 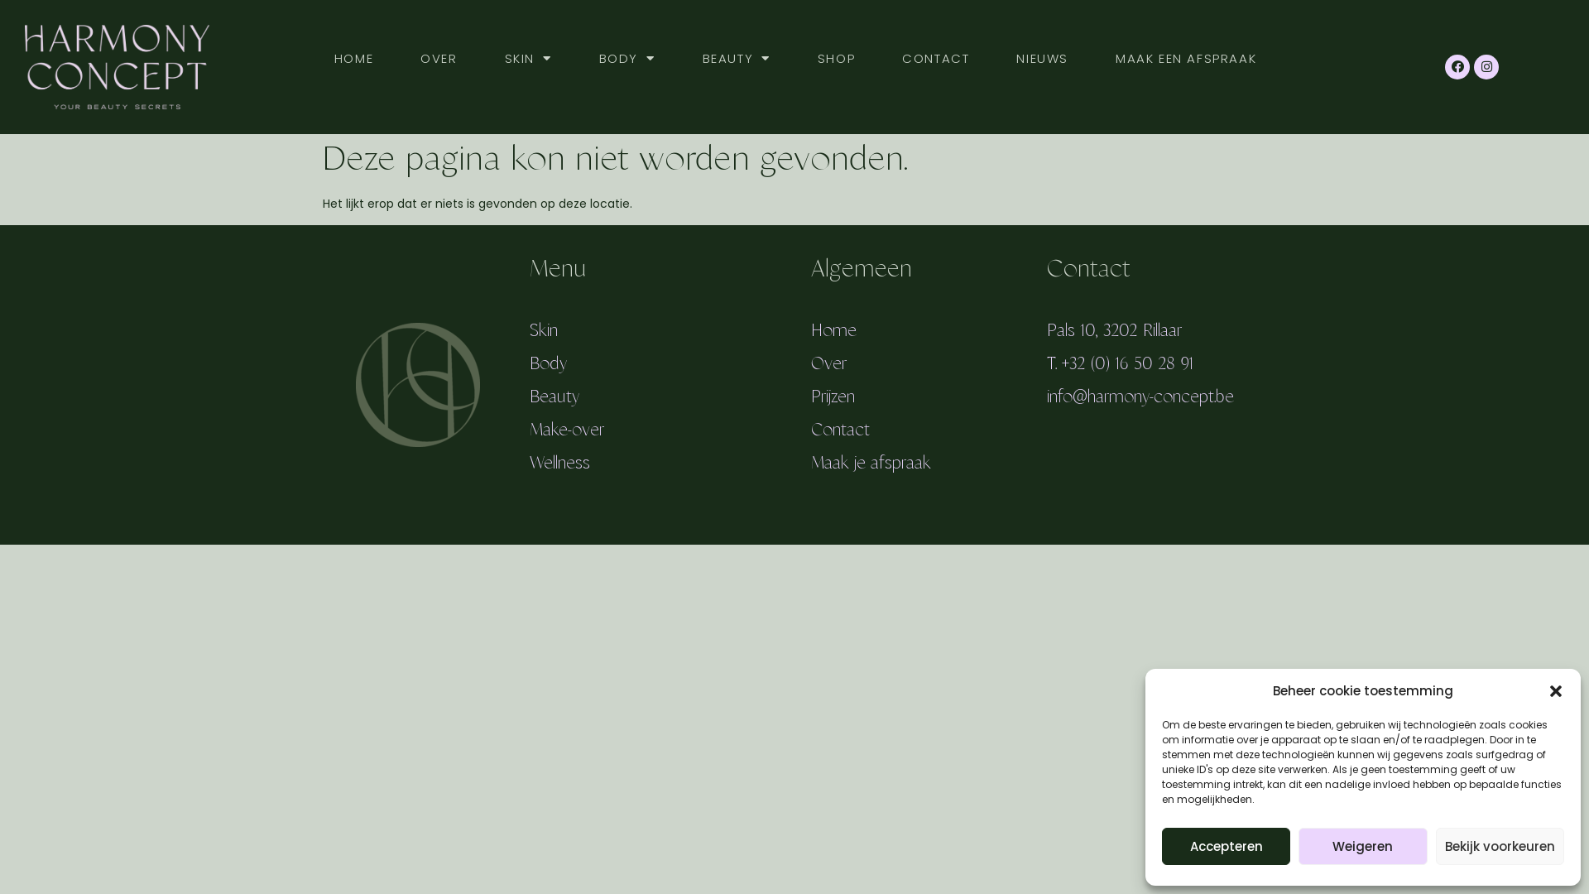 What do you see at coordinates (1121, 364) in the screenshot?
I see `T. +32 (0) 16 50 28 91` at bounding box center [1121, 364].